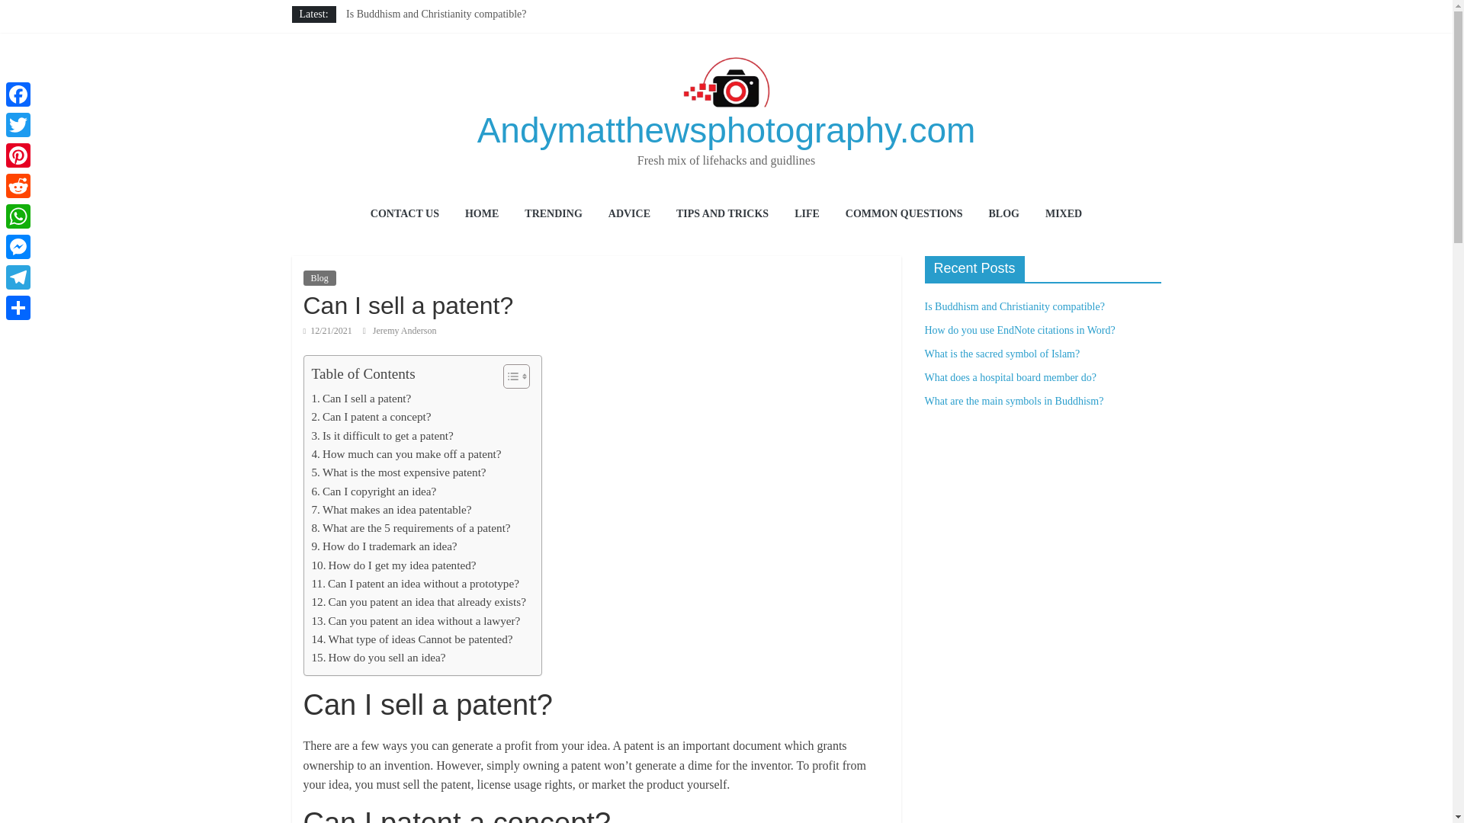 The height and width of the screenshot is (823, 1464). I want to click on How much can you make off a patent?, so click(406, 454).